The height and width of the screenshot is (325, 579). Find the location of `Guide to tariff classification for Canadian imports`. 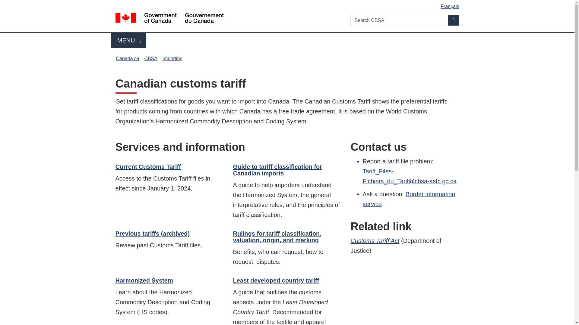

Guide to tariff classification for Canadian imports is located at coordinates (277, 170).